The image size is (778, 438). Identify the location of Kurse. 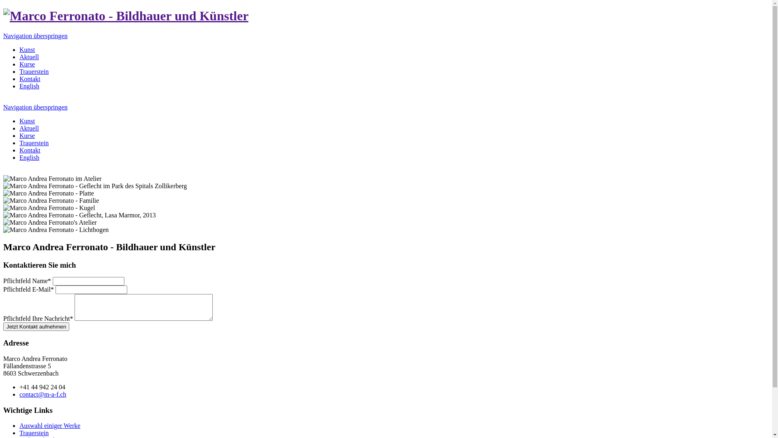
(27, 135).